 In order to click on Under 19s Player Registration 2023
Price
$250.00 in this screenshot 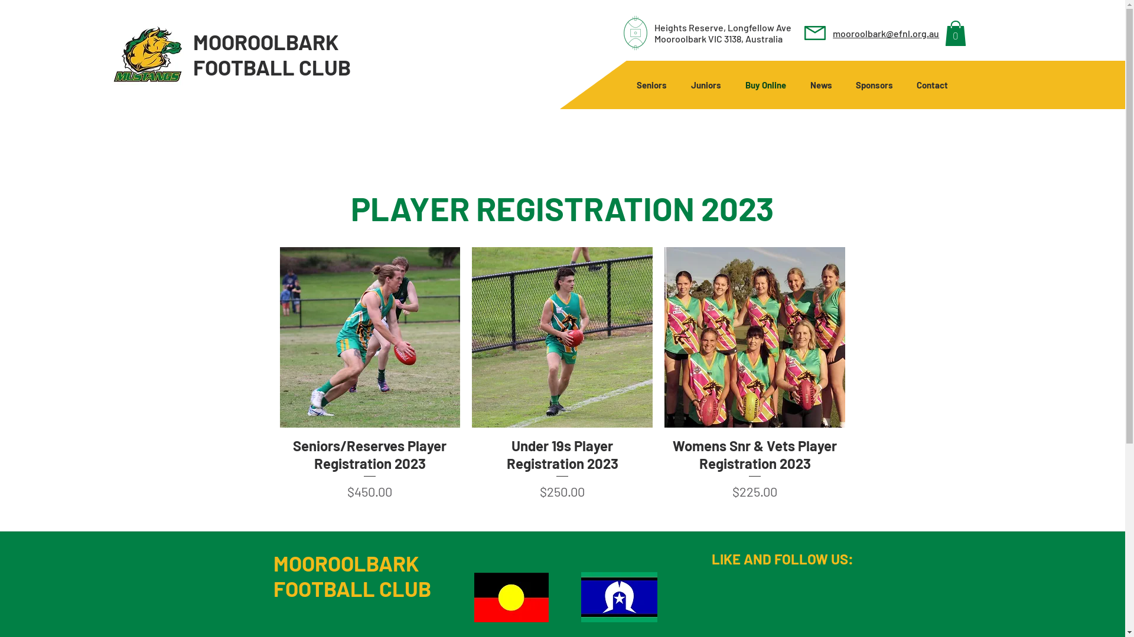, I will do `click(562, 469)`.